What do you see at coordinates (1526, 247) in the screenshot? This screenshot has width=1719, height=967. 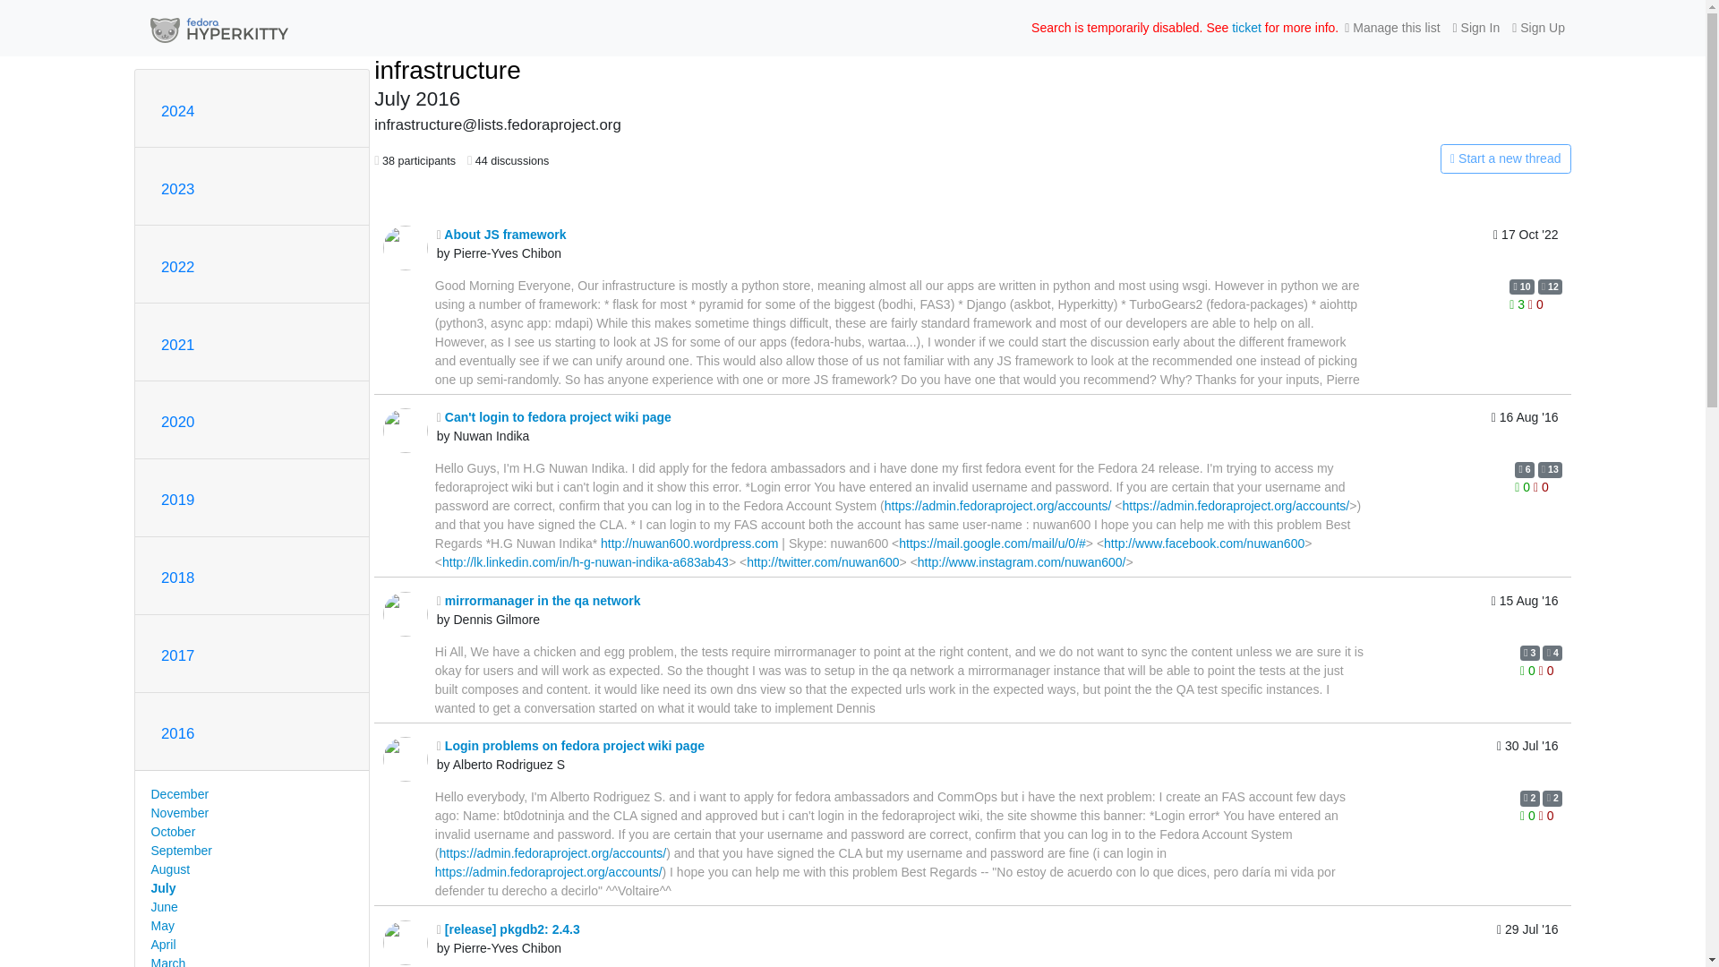 I see `Monday, 17 October 2022 14:28:09` at bounding box center [1526, 247].